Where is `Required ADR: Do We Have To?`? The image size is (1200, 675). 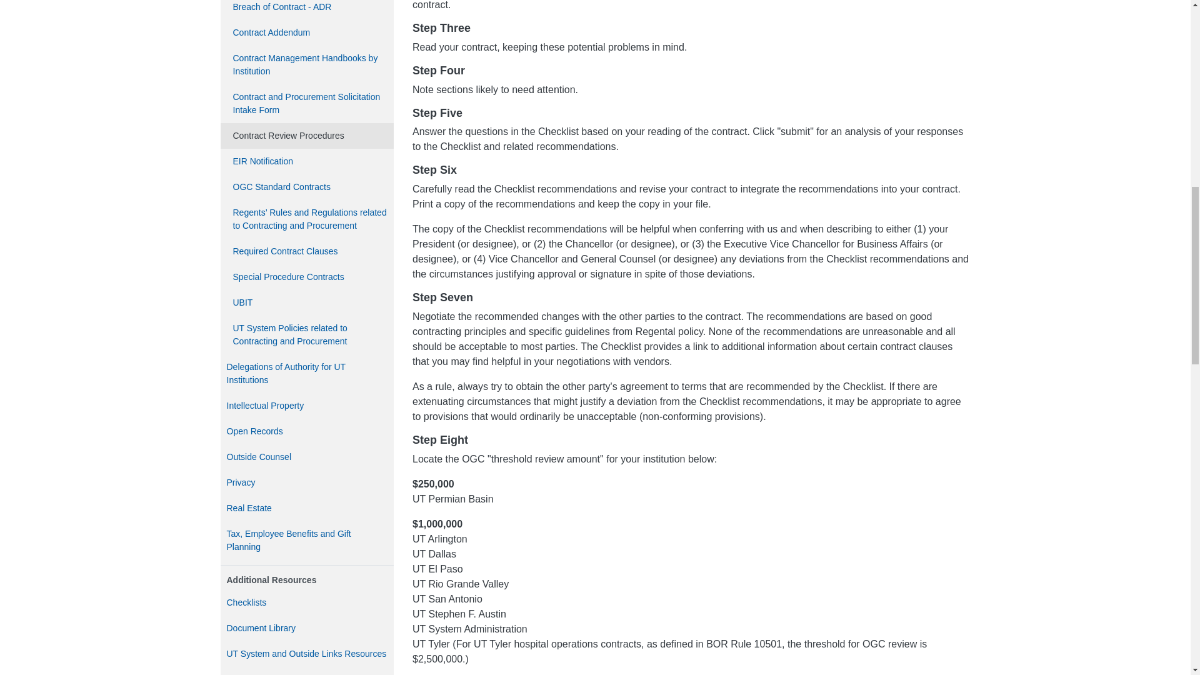 Required ADR: Do We Have To? is located at coordinates (306, 10).